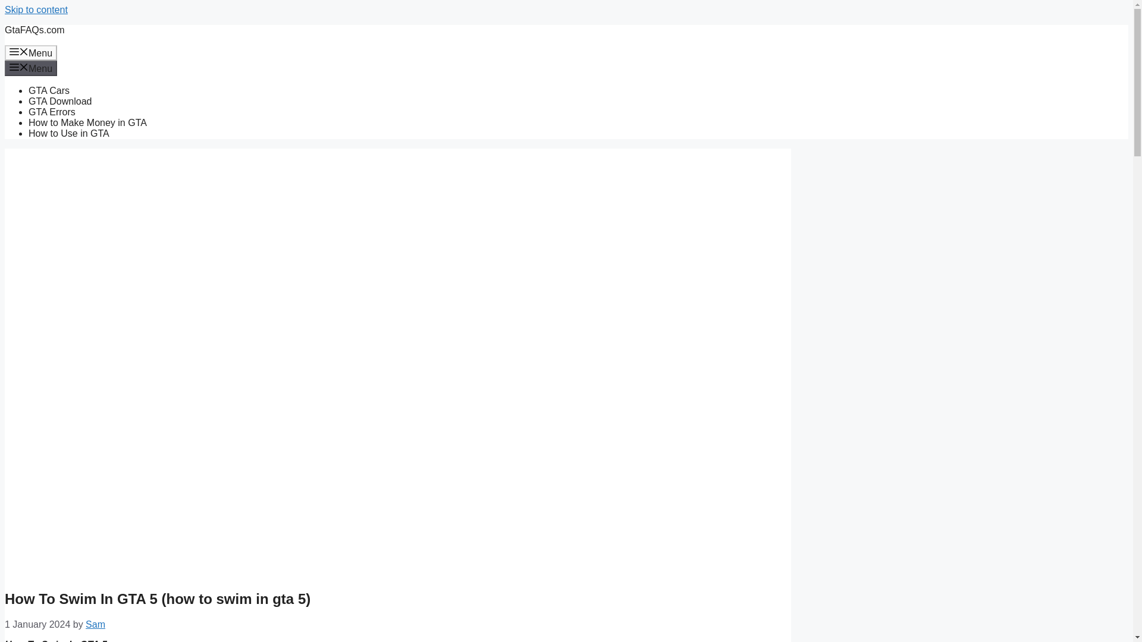  What do you see at coordinates (95, 624) in the screenshot?
I see `View all posts by Sam` at bounding box center [95, 624].